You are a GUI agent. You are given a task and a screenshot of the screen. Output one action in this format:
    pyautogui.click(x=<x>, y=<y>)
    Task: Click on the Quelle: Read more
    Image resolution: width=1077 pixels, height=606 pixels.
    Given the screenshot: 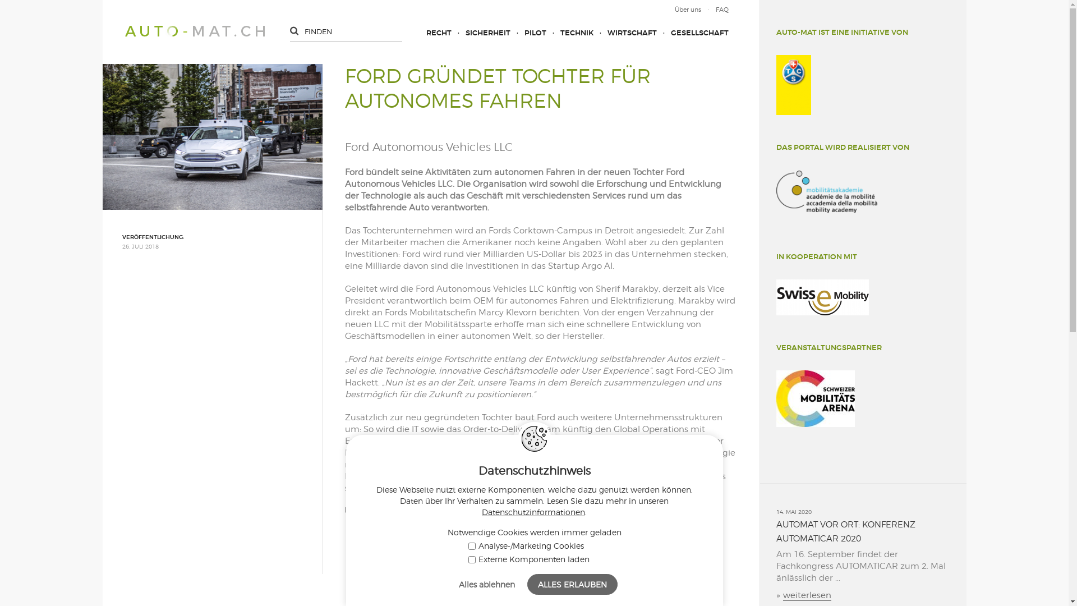 What is the action you would take?
    pyautogui.click(x=390, y=511)
    